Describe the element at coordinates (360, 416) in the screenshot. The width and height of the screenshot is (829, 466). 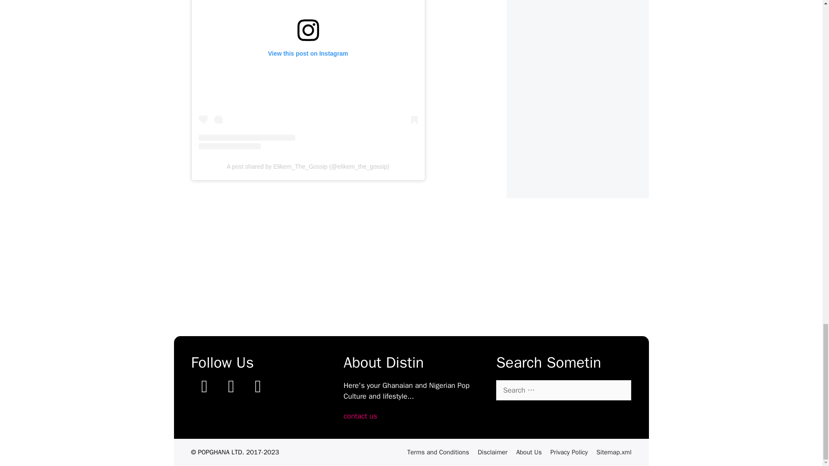
I see `contact us` at that location.